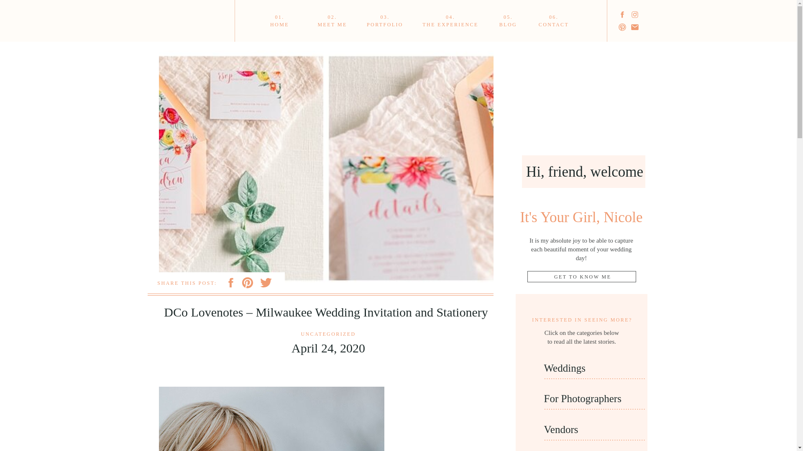 This screenshot has height=451, width=803. What do you see at coordinates (508, 21) in the screenshot?
I see `Vendors` at bounding box center [508, 21].